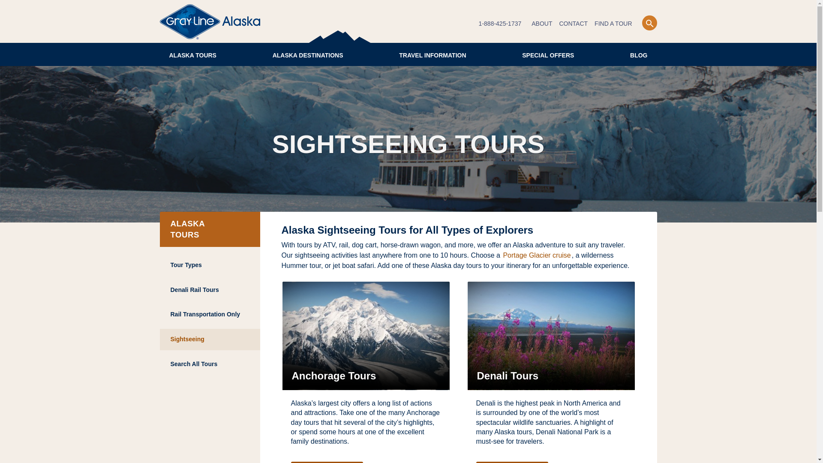 The width and height of the screenshot is (823, 463). What do you see at coordinates (613, 24) in the screenshot?
I see `FIND A TOUR` at bounding box center [613, 24].